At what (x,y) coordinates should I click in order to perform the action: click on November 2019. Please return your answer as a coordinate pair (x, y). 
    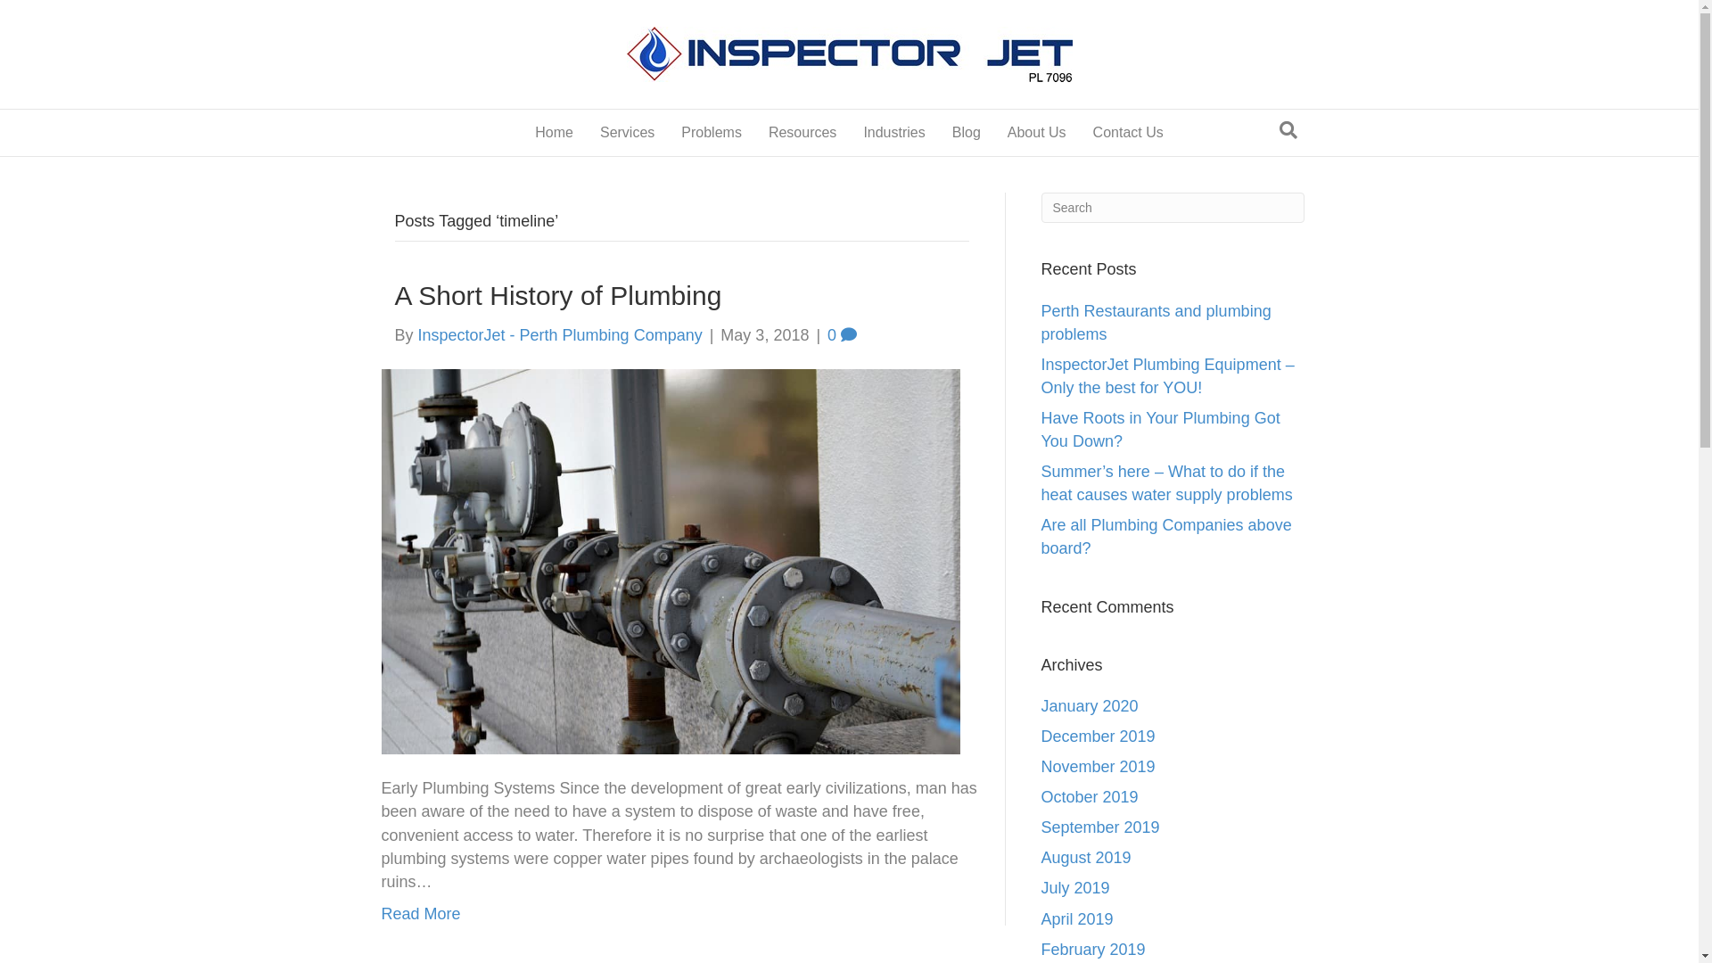
    Looking at the image, I should click on (1099, 767).